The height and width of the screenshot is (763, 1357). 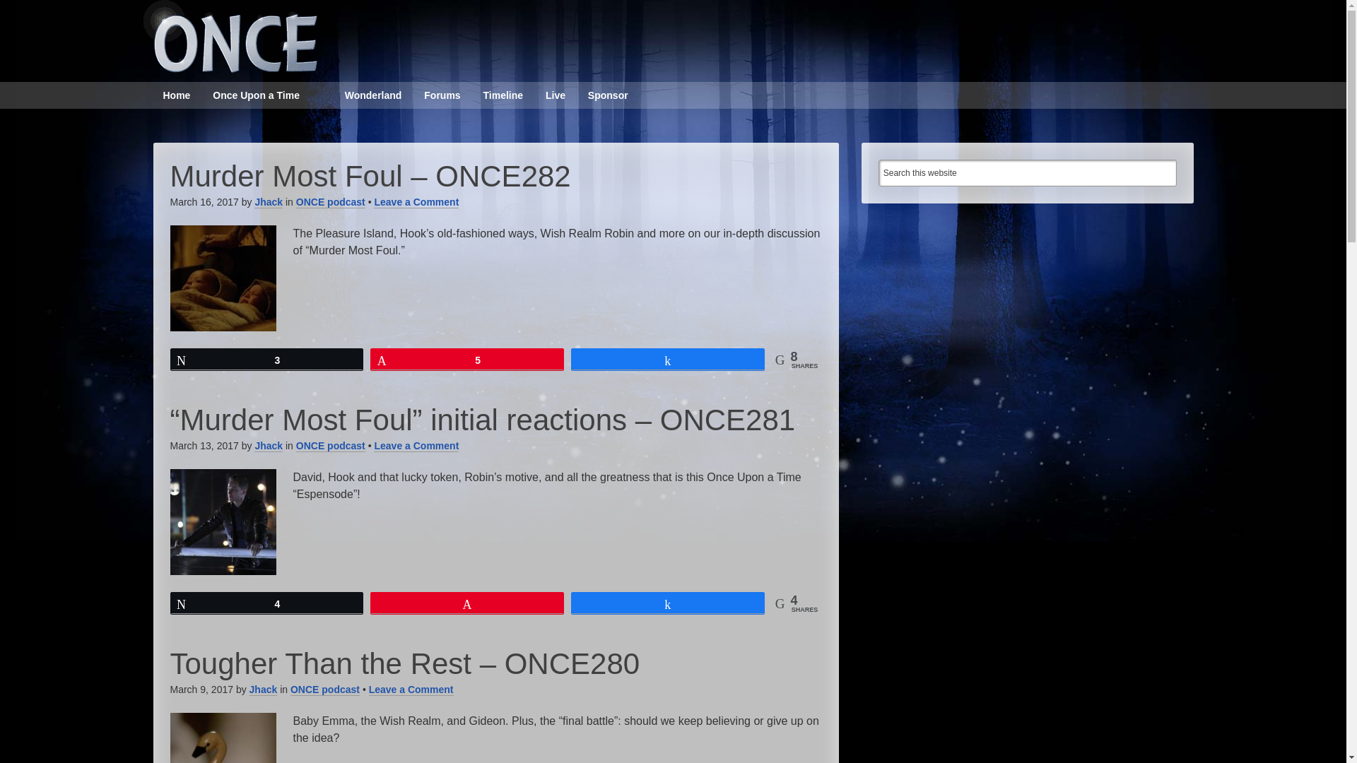 I want to click on Leave a Comment, so click(x=416, y=446).